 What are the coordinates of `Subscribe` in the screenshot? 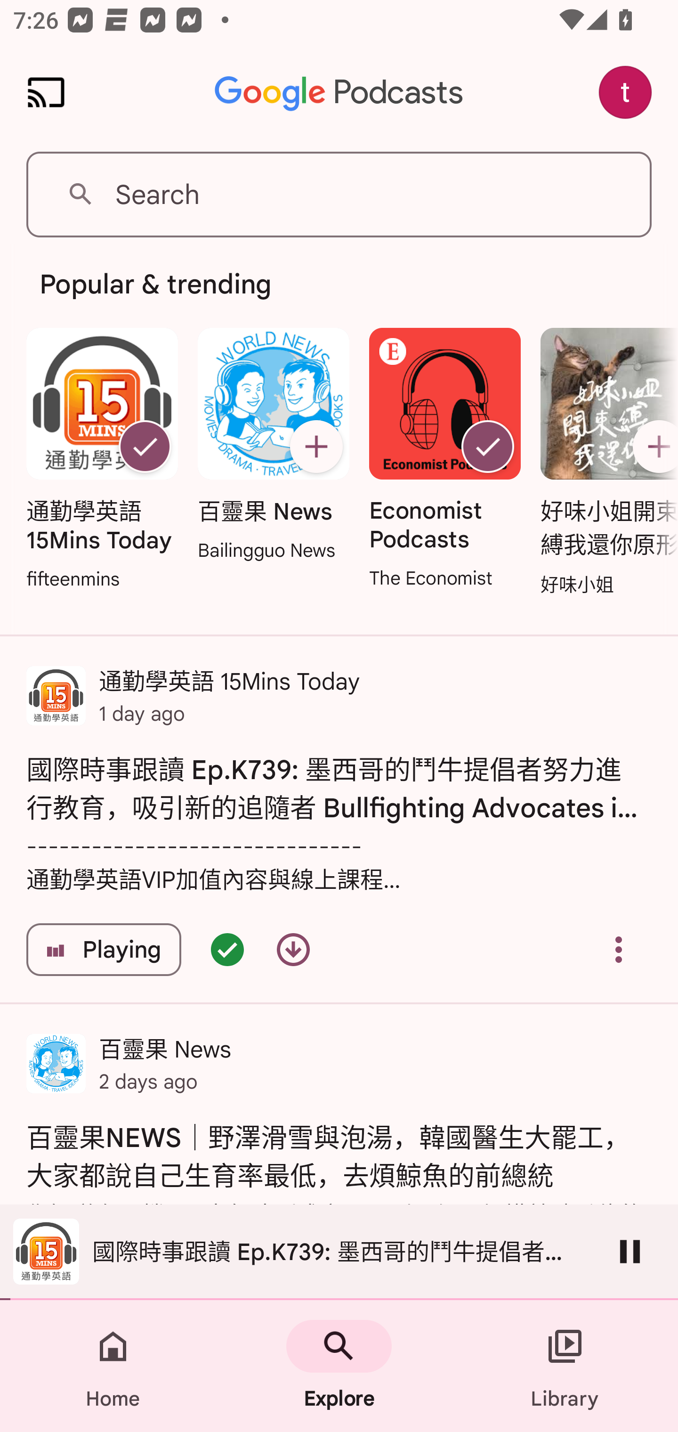 It's located at (316, 447).